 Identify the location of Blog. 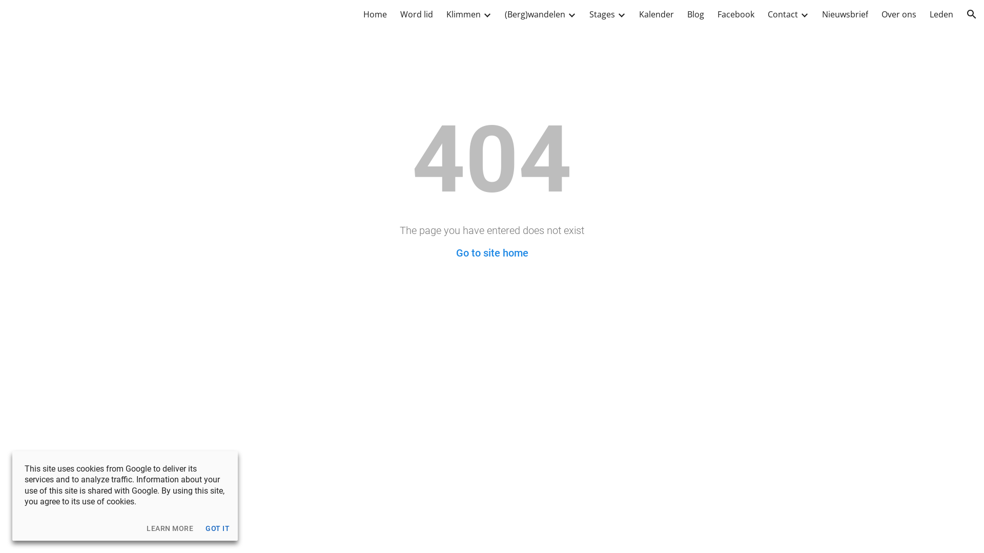
(696, 14).